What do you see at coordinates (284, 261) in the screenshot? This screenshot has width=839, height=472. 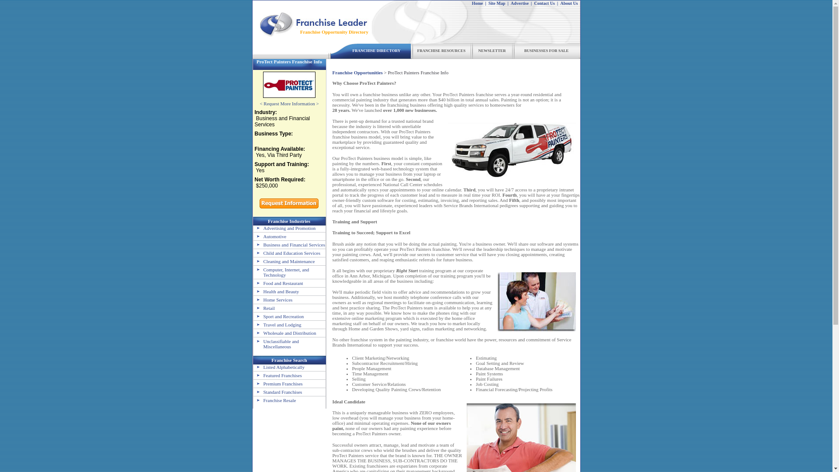 I see `Cleaning and Maintenance` at bounding box center [284, 261].